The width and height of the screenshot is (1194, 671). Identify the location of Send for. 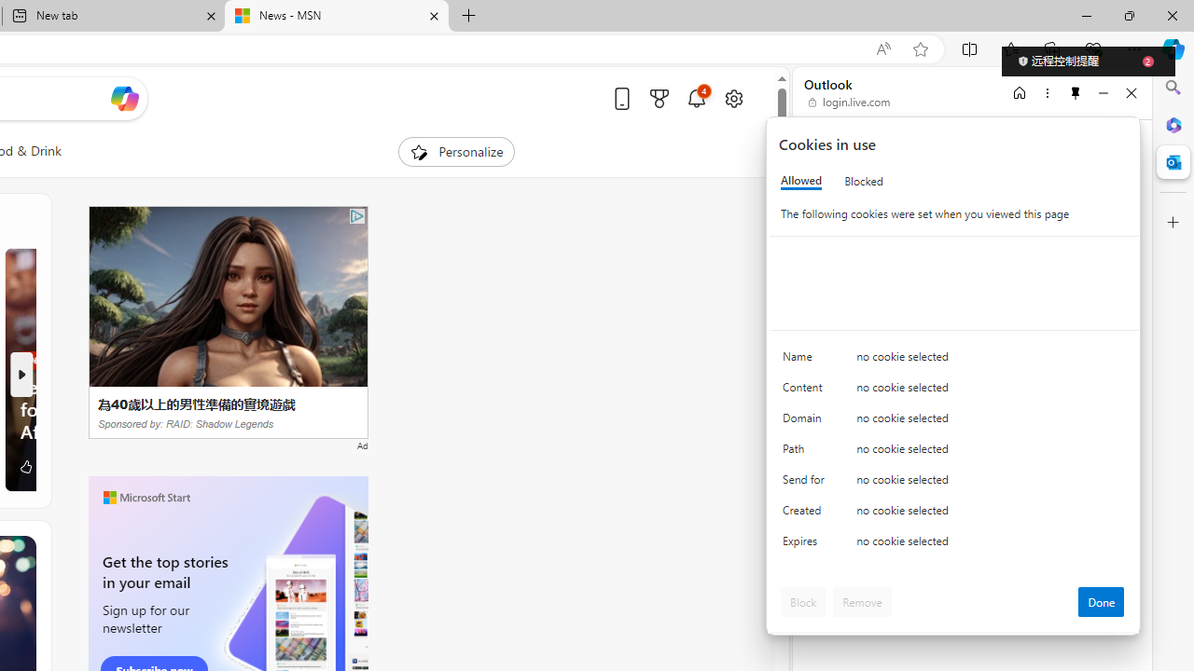
(806, 483).